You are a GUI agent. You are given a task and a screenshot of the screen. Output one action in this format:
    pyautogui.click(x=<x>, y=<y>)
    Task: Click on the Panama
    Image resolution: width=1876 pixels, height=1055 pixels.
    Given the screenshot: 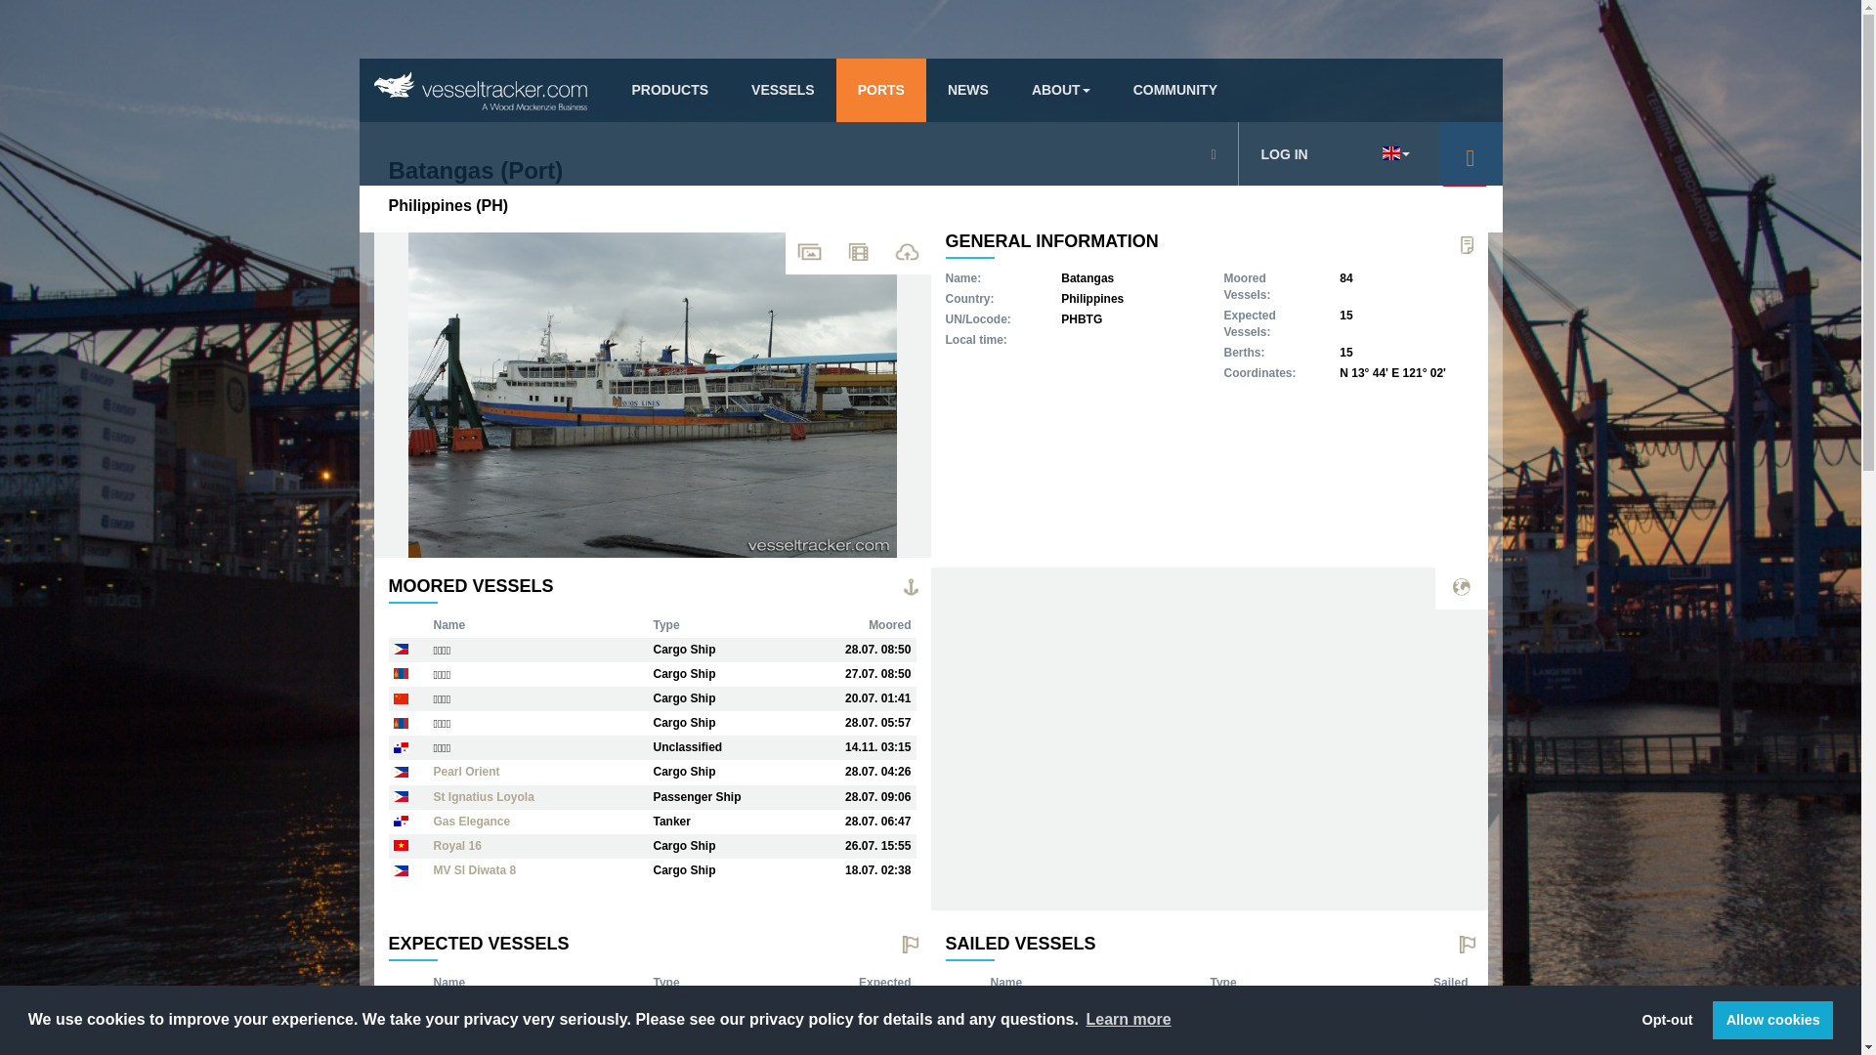 What is the action you would take?
    pyautogui.click(x=401, y=821)
    